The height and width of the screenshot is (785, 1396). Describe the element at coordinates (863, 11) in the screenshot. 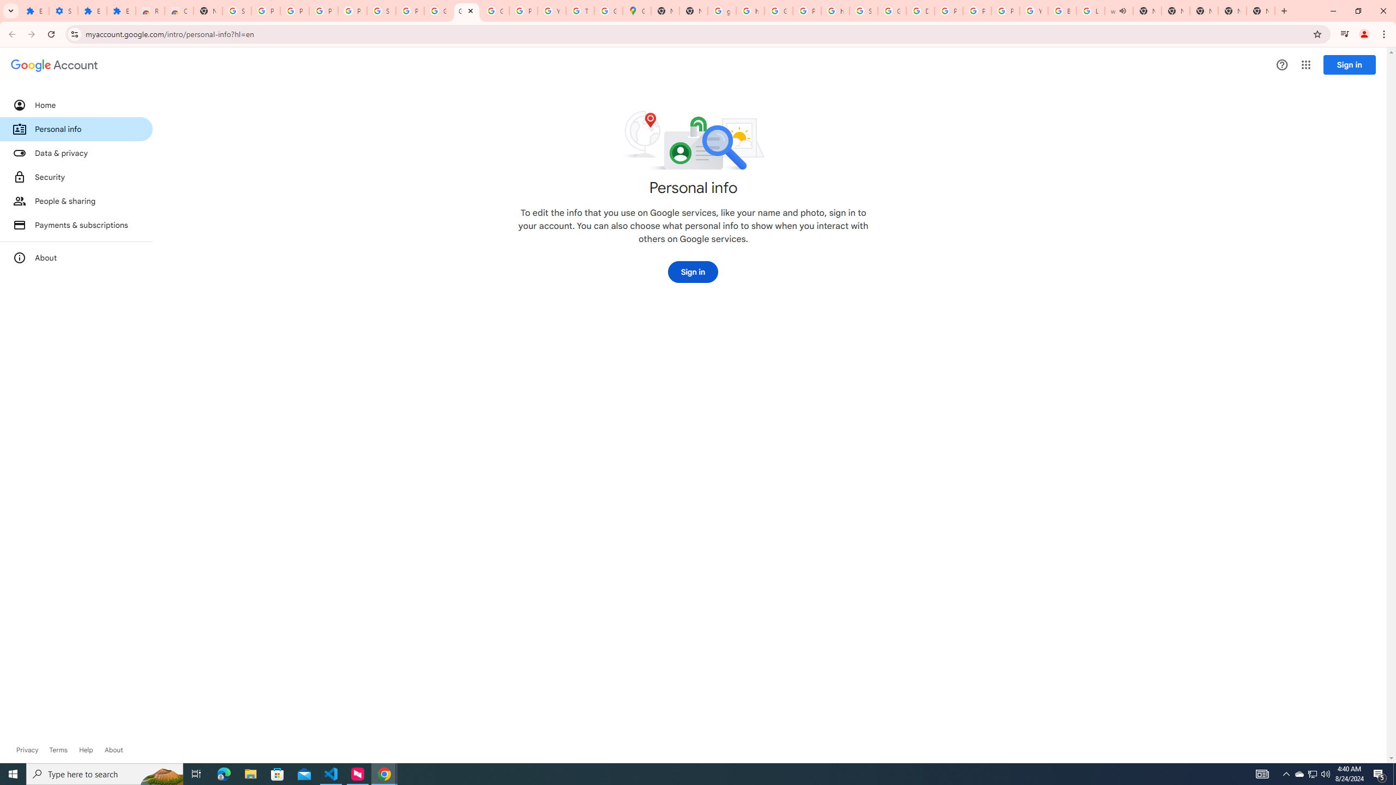

I see `Sign in - Google Accounts` at that location.